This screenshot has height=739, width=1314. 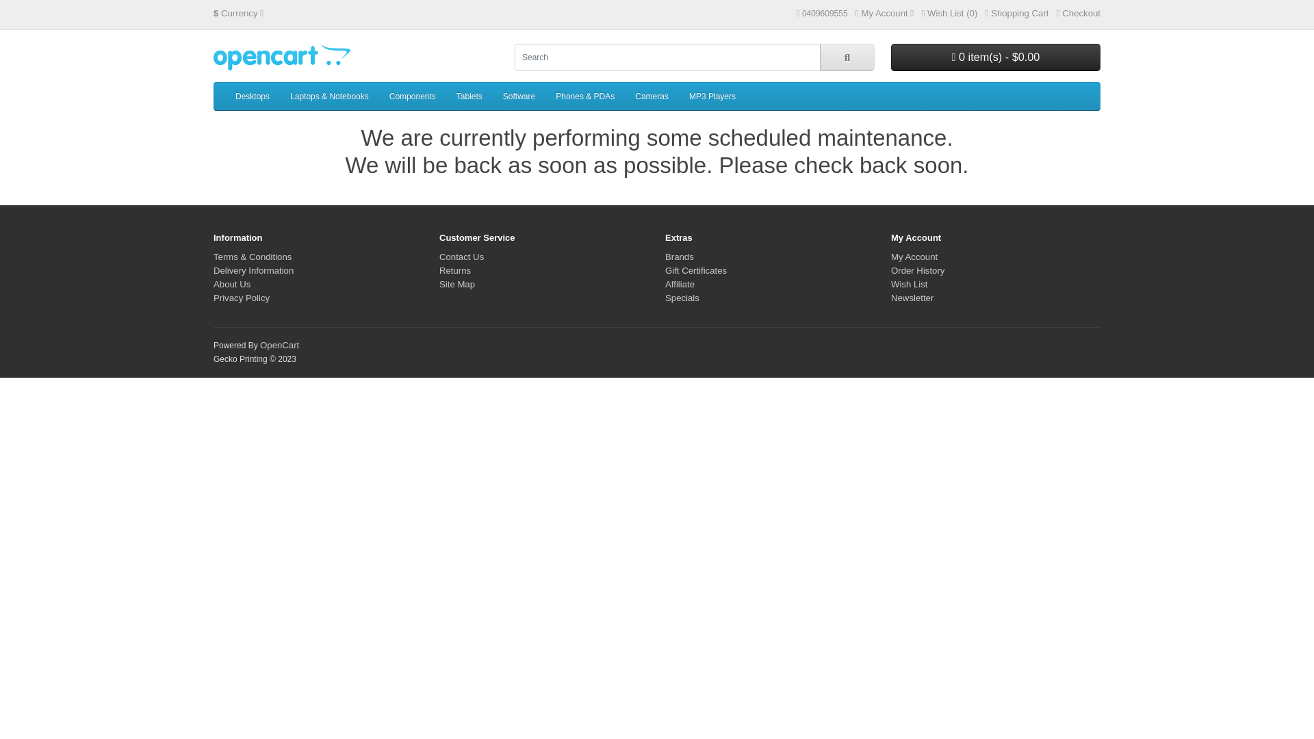 I want to click on Delivery Information, so click(x=253, y=271).